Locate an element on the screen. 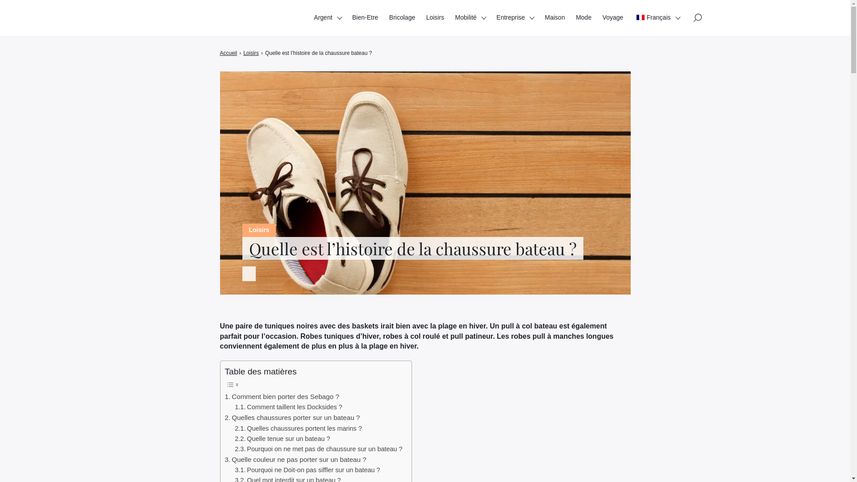 This screenshot has height=482, width=857. Accueil is located at coordinates (228, 53).